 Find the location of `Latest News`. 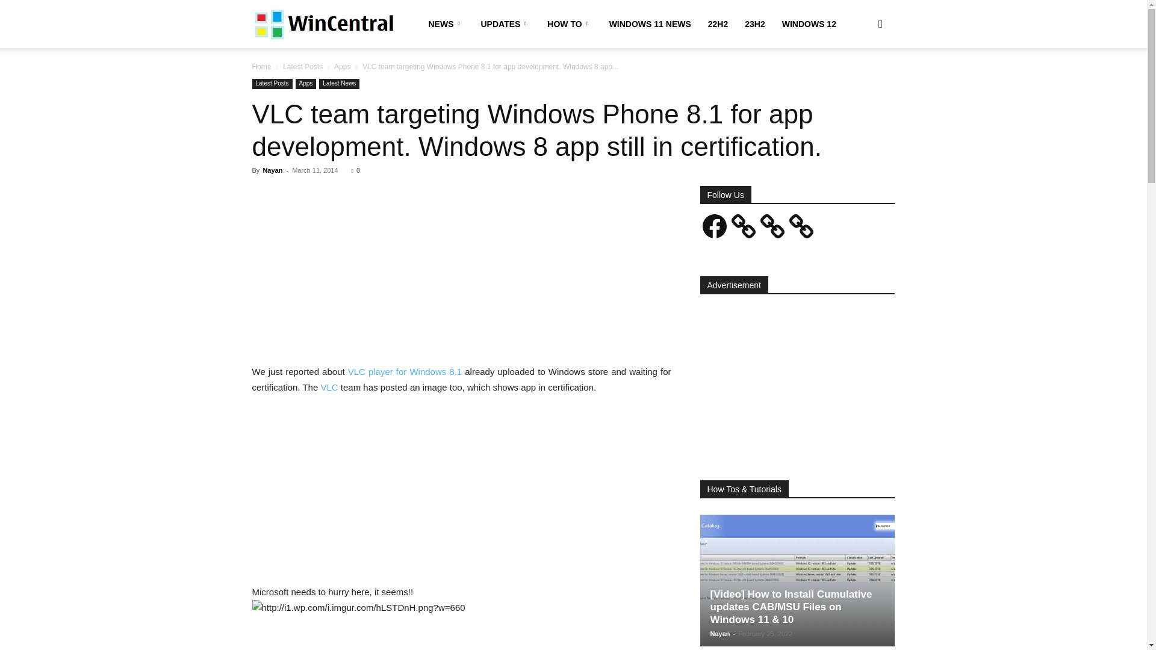

Latest News is located at coordinates (339, 83).